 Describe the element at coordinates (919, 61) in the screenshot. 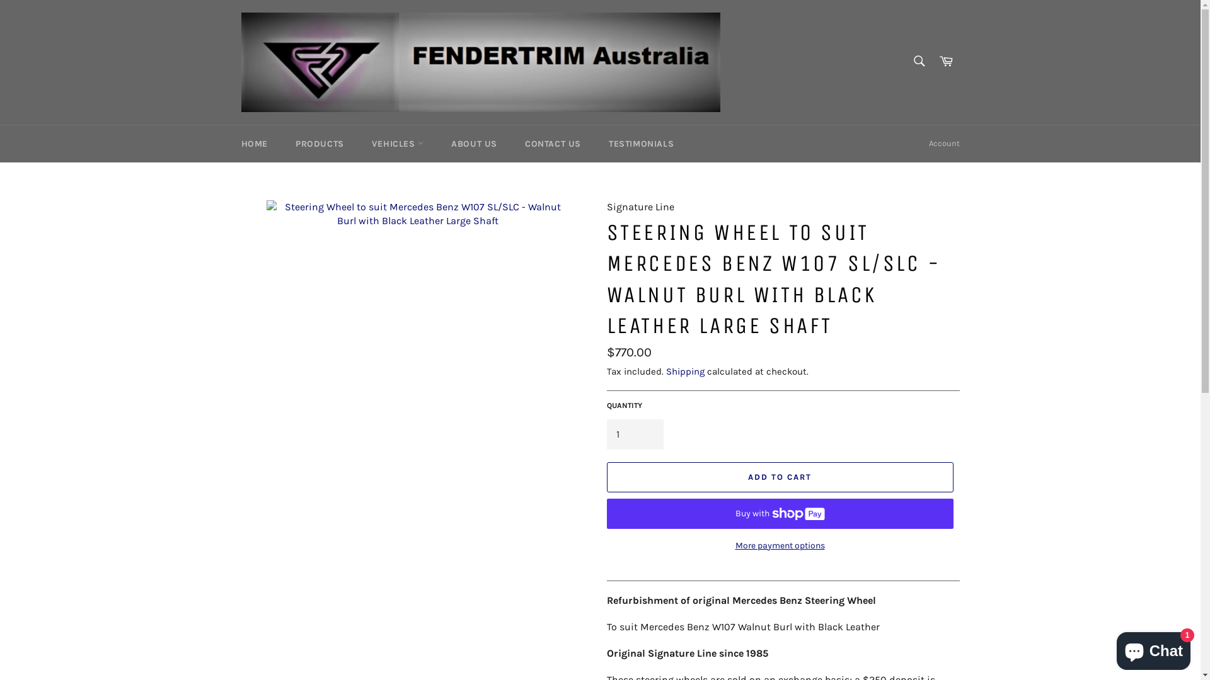

I see `Search` at that location.